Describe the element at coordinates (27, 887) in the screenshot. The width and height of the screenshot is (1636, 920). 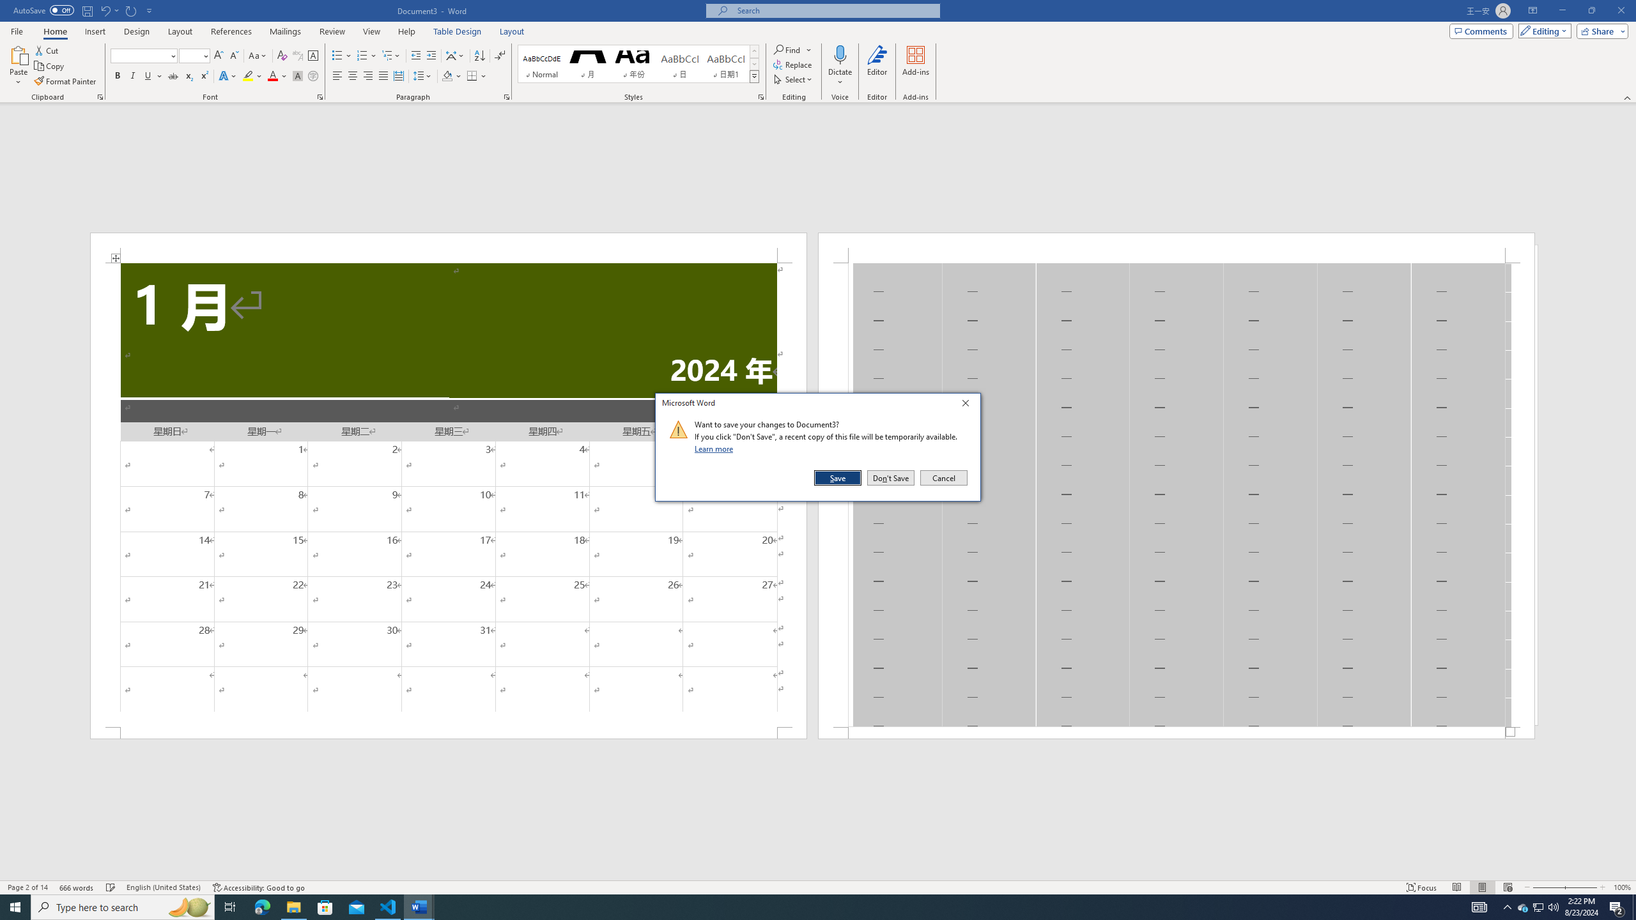
I see `Page Number Page 2 of 14` at that location.